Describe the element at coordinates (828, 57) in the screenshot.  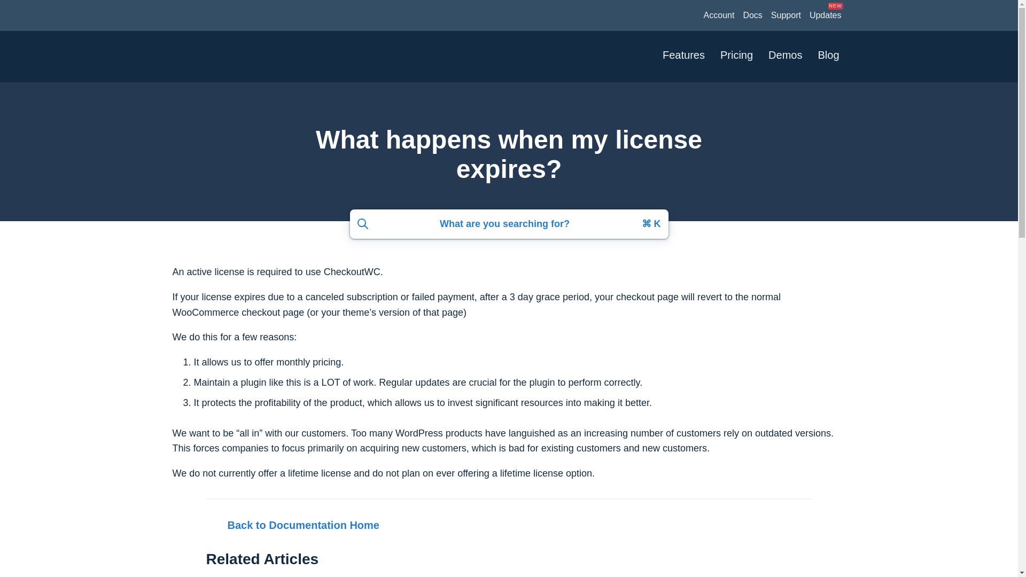
I see `Blog` at that location.